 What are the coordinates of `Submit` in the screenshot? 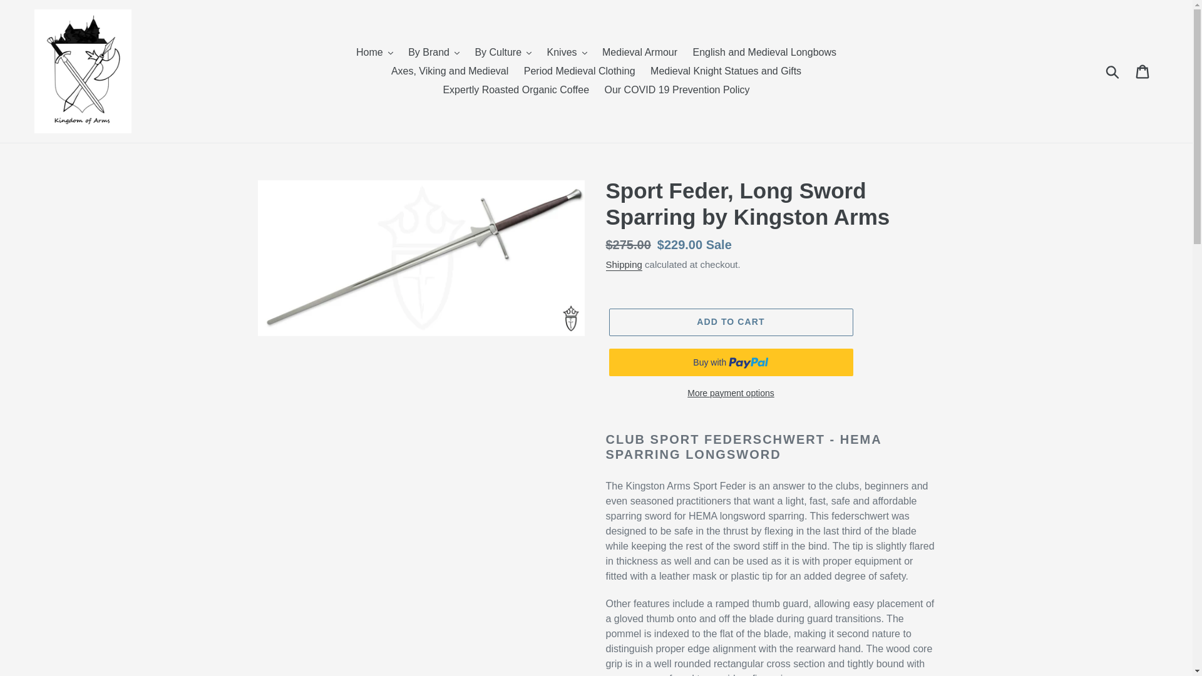 It's located at (1113, 71).